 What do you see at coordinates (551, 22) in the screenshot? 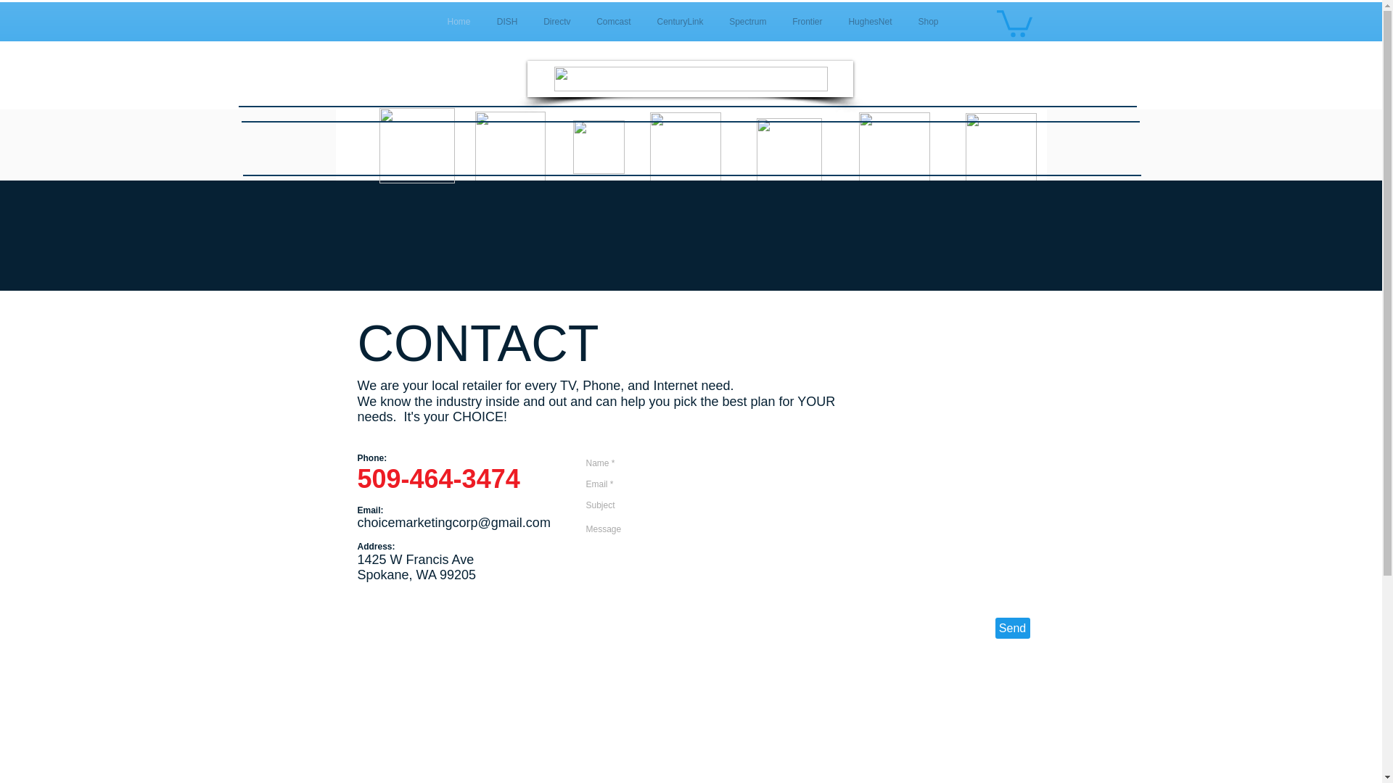
I see `Directv` at bounding box center [551, 22].